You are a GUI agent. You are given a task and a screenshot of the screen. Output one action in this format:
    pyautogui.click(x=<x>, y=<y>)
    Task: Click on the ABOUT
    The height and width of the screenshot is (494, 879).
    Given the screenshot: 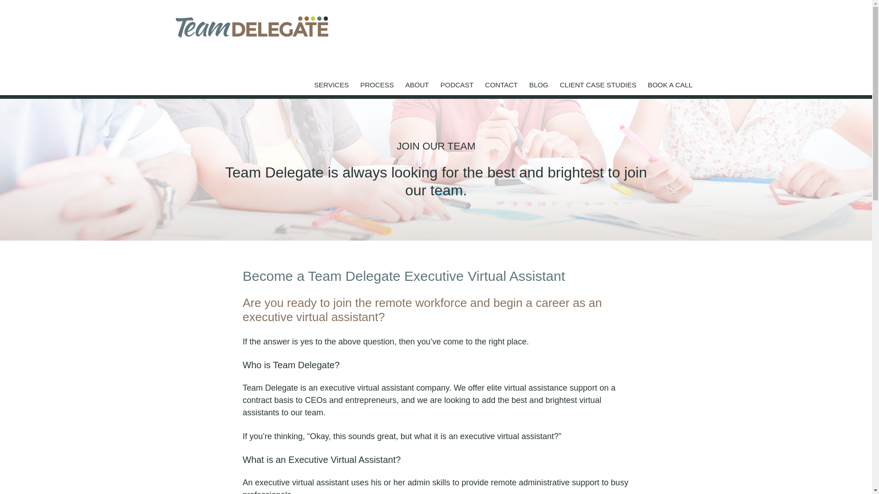 What is the action you would take?
    pyautogui.click(x=417, y=83)
    